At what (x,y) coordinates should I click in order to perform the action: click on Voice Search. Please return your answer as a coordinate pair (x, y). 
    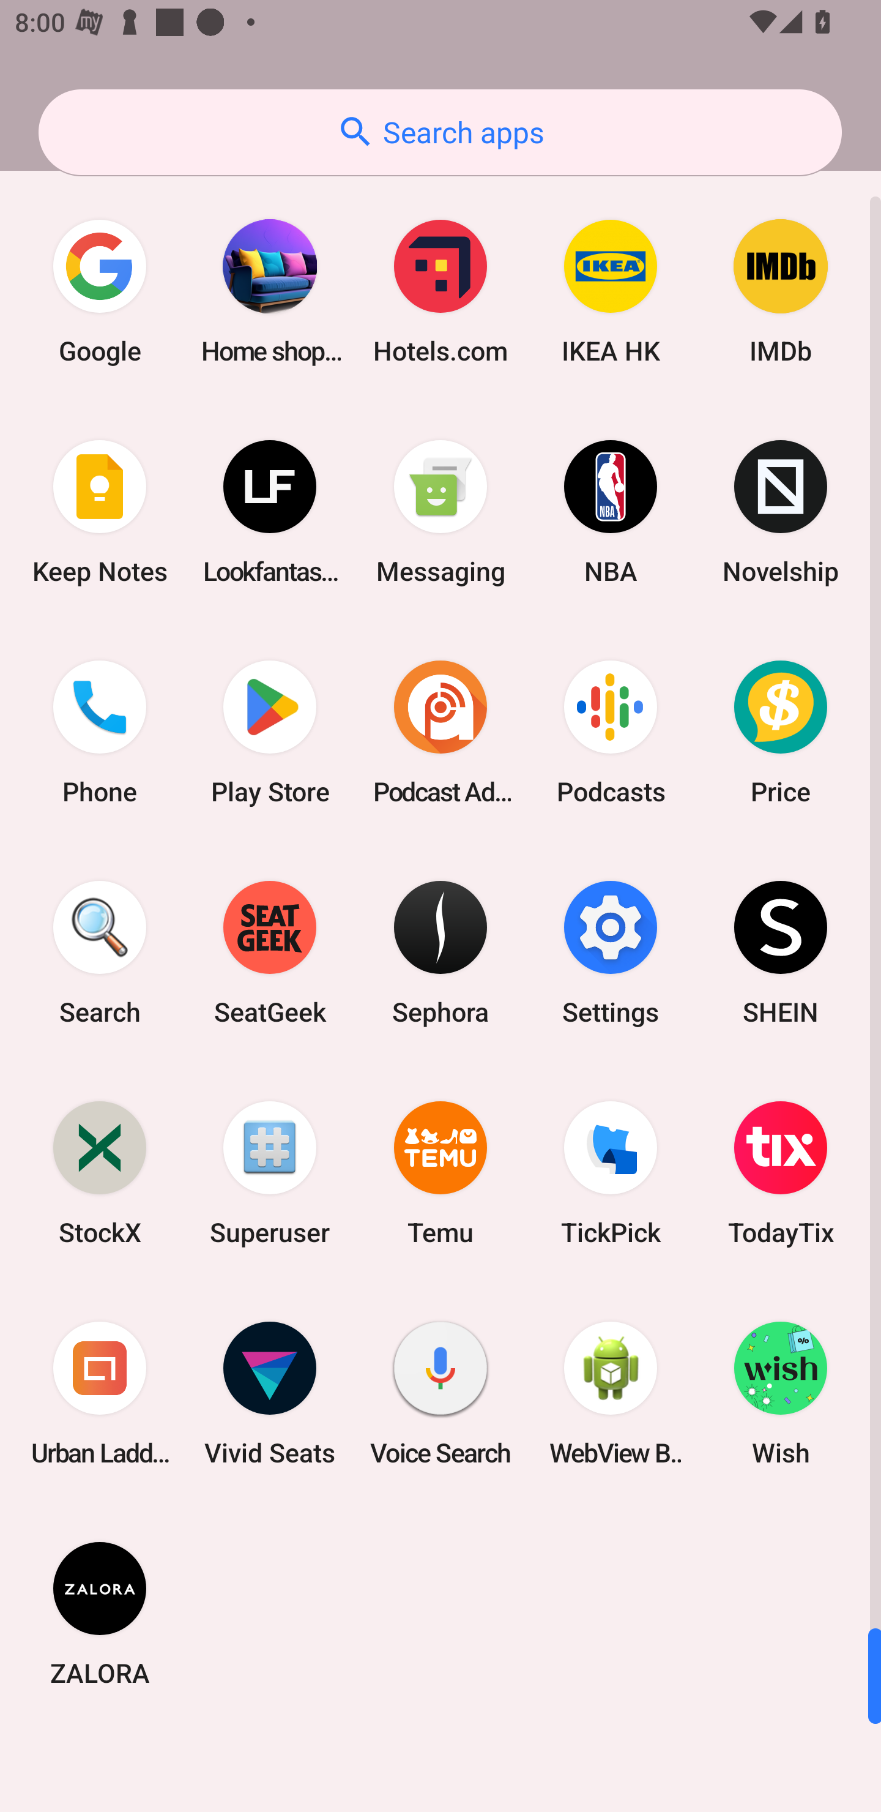
    Looking at the image, I should click on (441, 1393).